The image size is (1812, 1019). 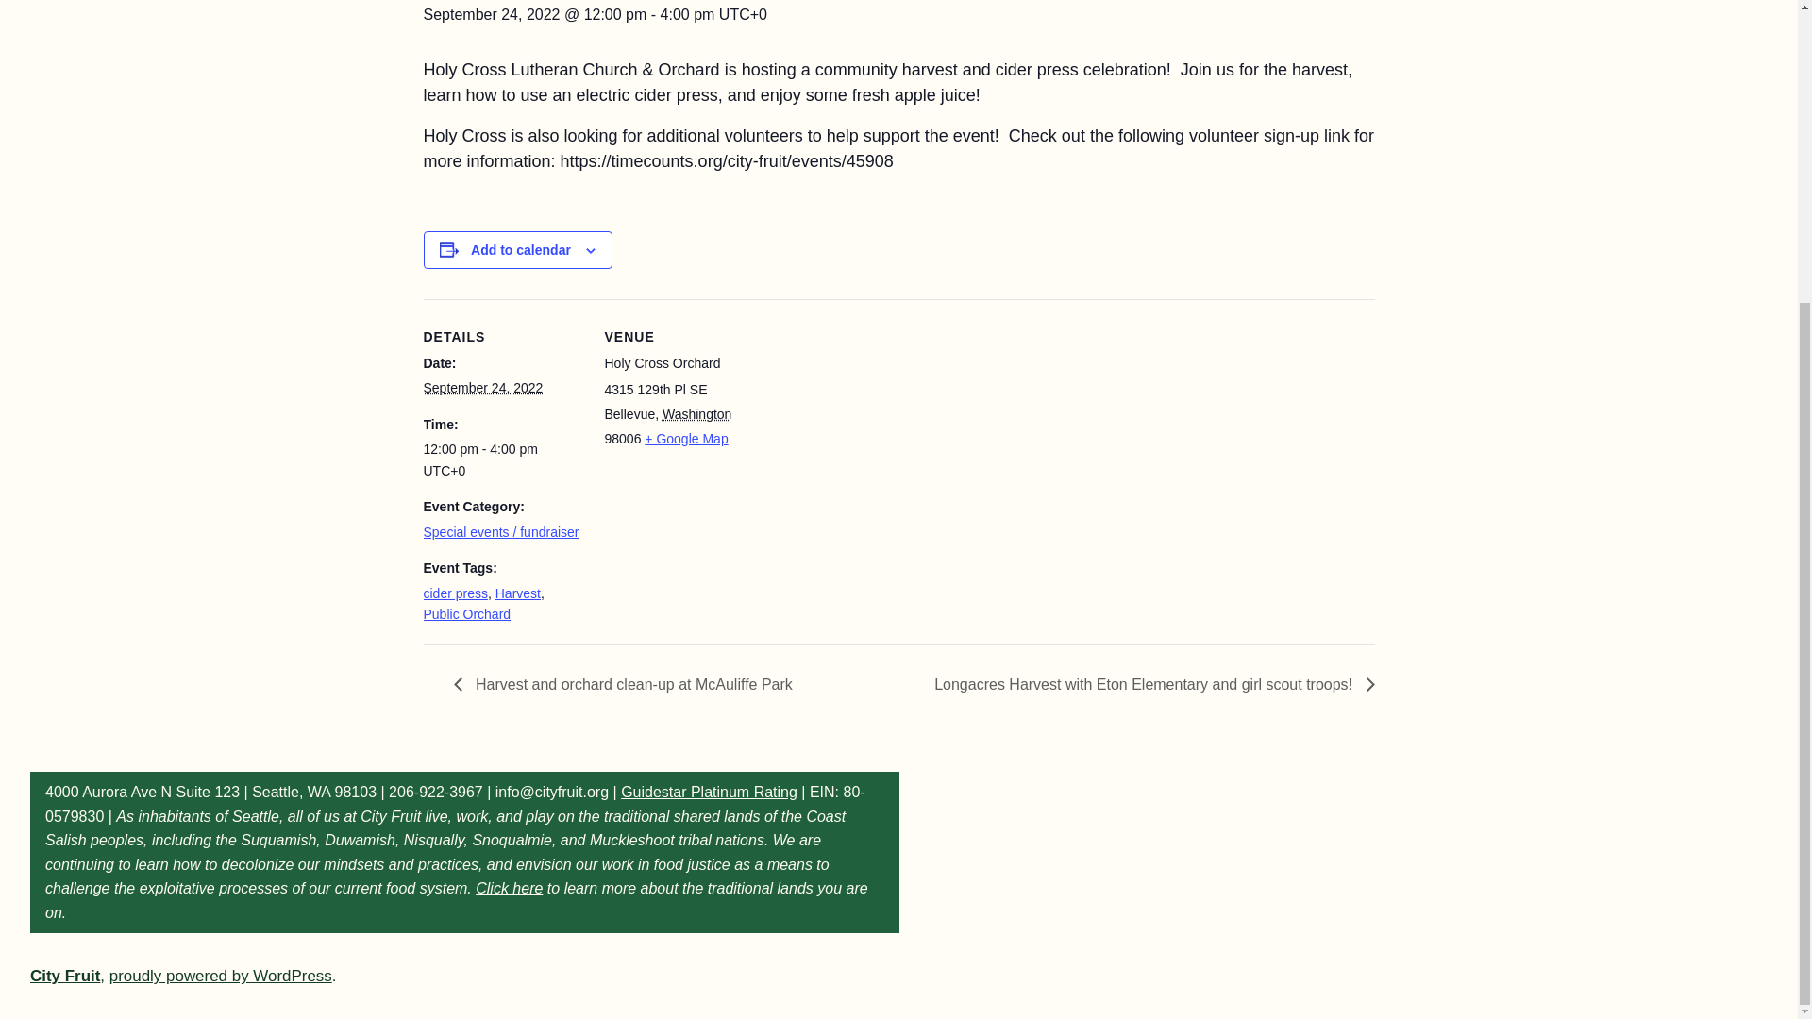 I want to click on Click to view a Google Map, so click(x=686, y=438).